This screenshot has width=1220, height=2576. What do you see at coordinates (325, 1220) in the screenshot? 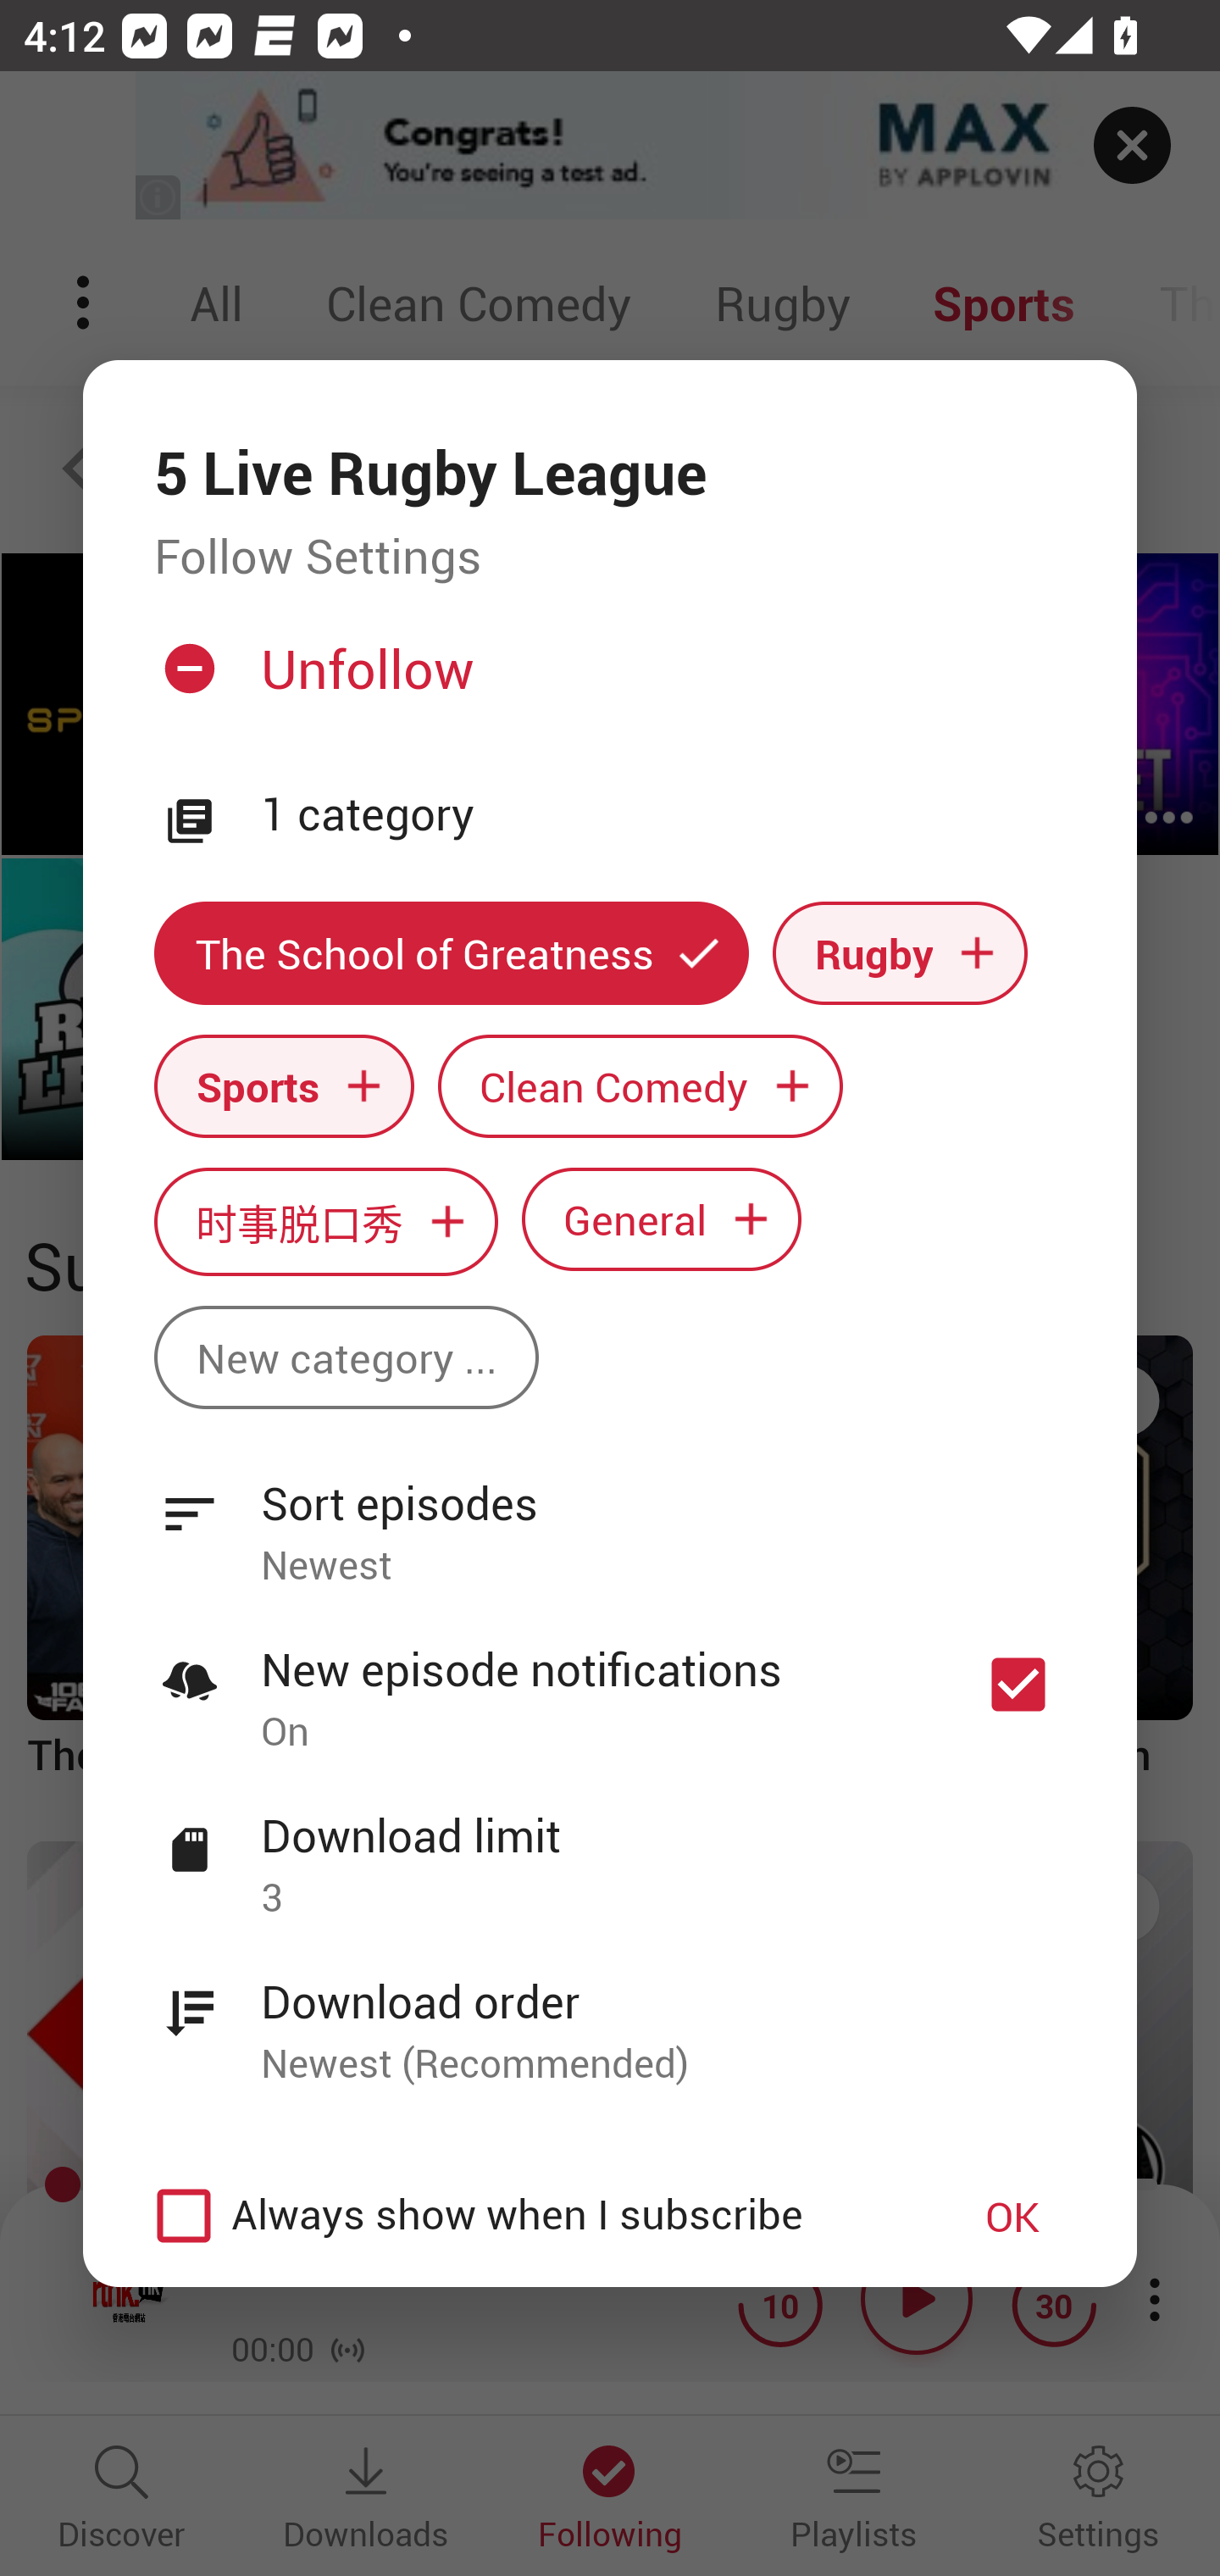
I see `时事脱口秀` at bounding box center [325, 1220].